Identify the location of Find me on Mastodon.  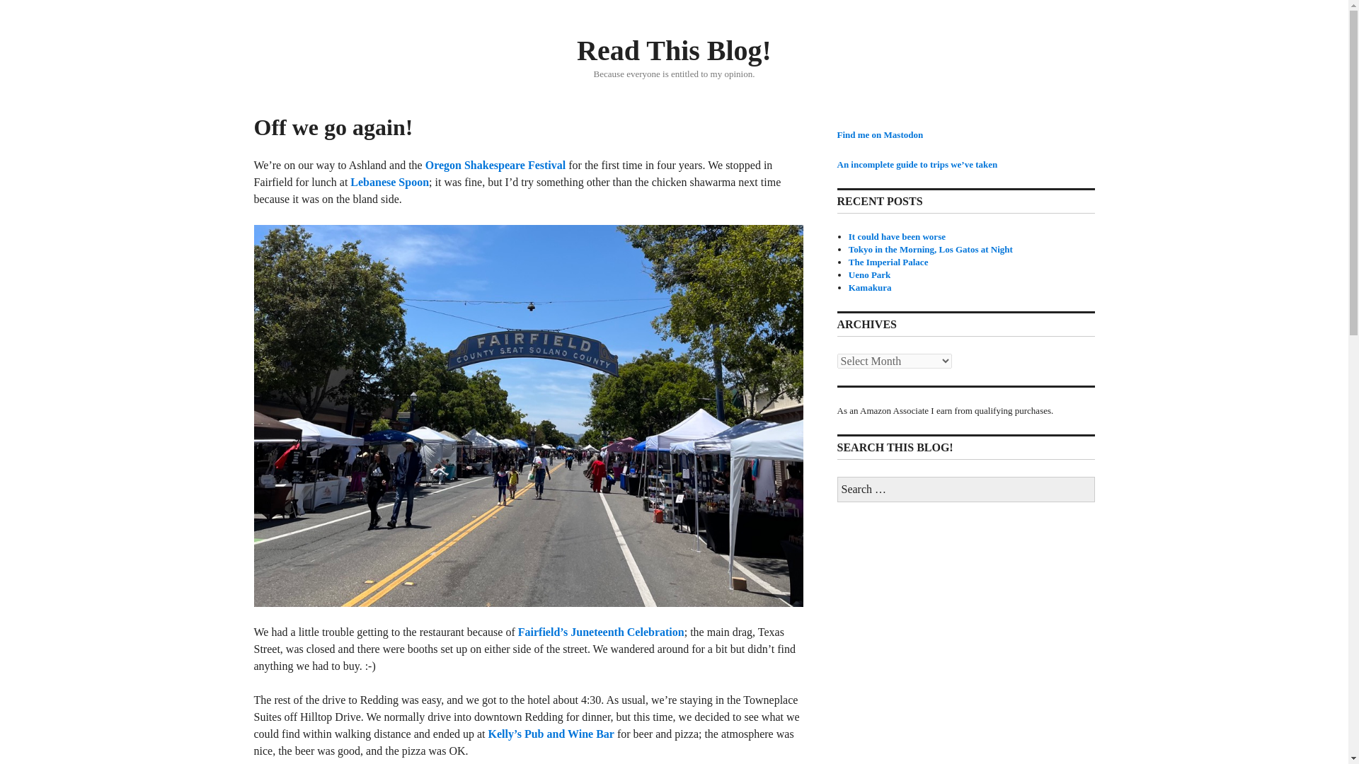
(879, 134).